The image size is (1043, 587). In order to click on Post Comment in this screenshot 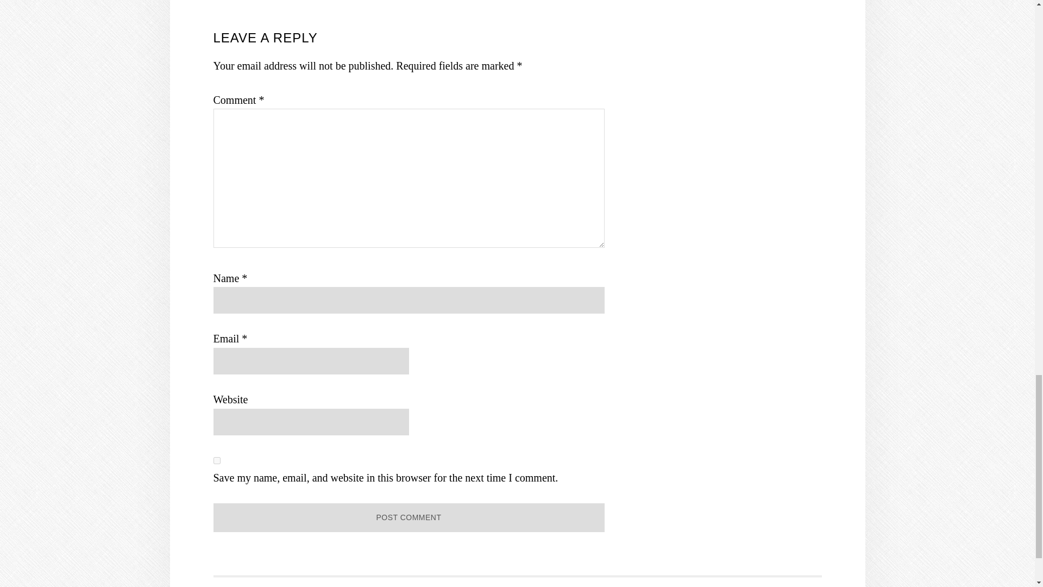, I will do `click(408, 517)`.